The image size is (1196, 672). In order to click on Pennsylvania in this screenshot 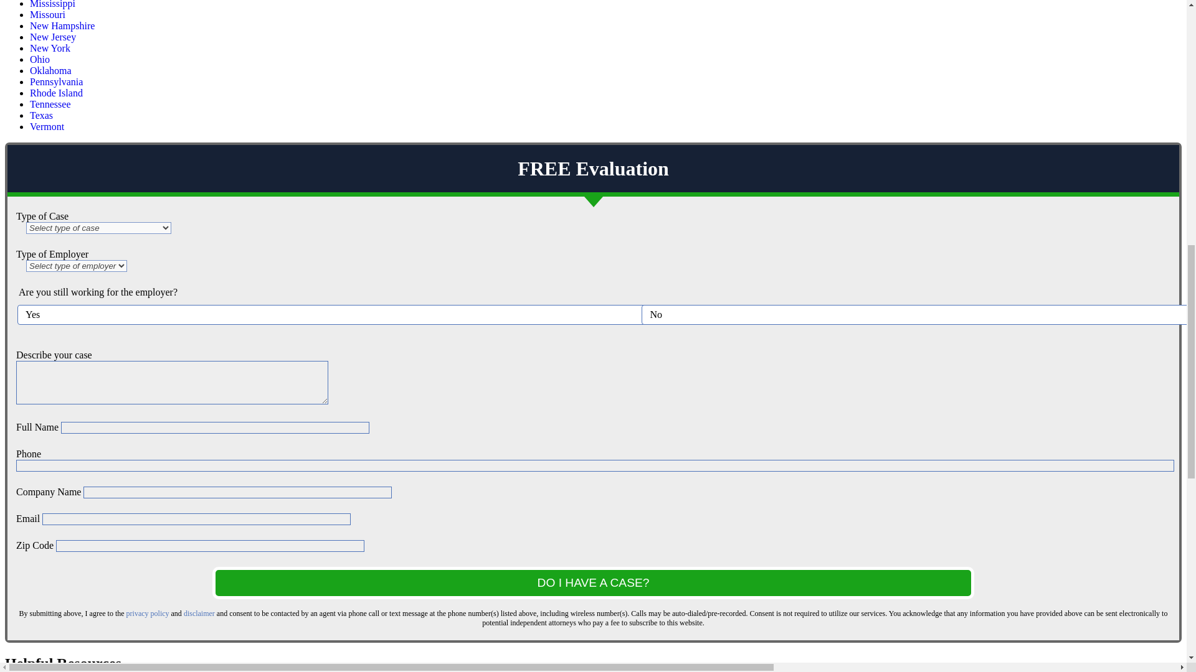, I will do `click(56, 82)`.